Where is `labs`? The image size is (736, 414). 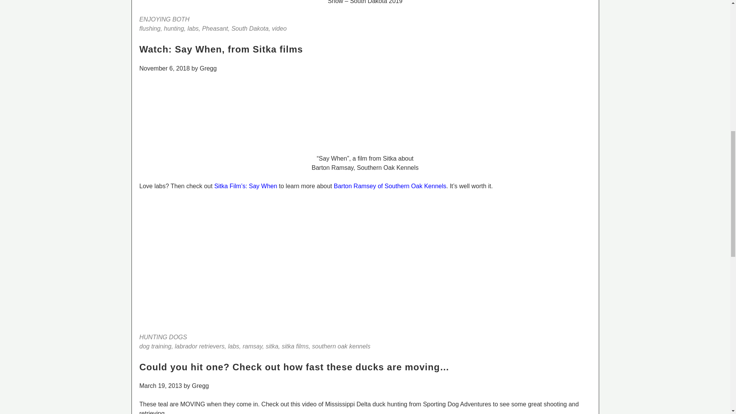 labs is located at coordinates (234, 346).